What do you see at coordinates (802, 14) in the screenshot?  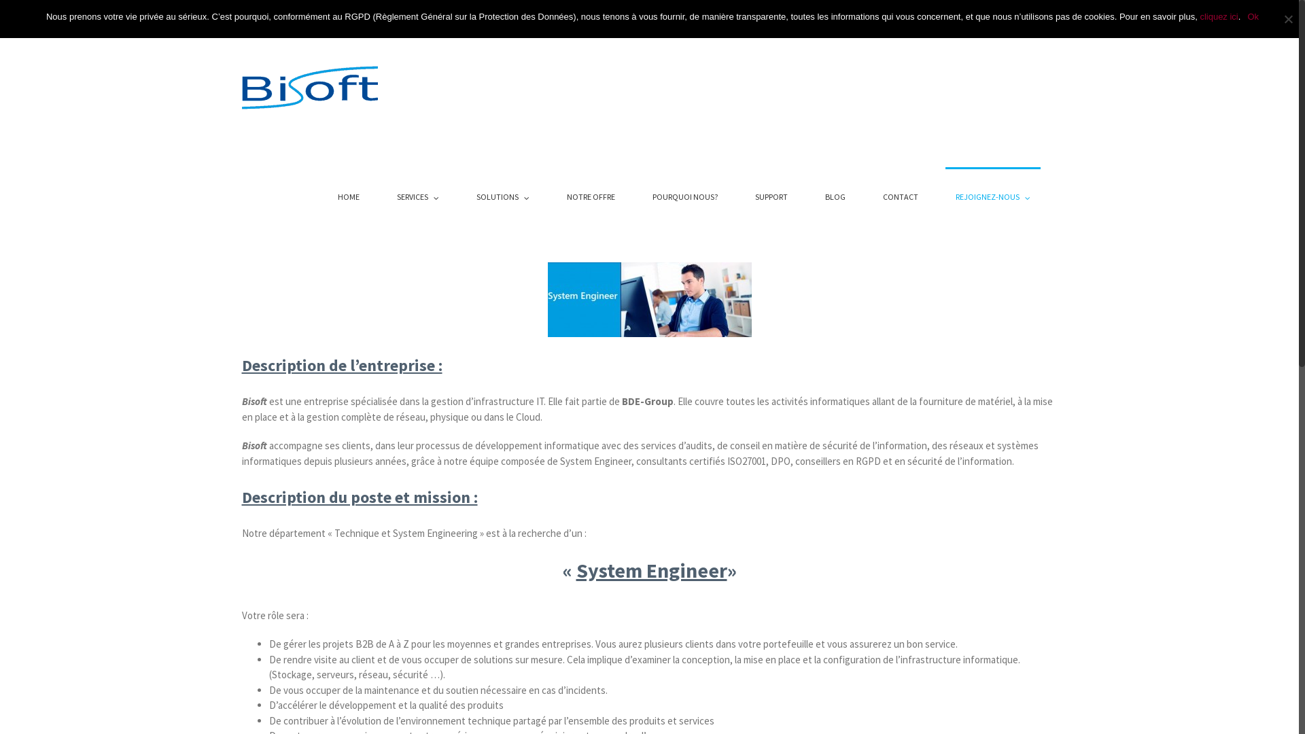 I see `Vous` at bounding box center [802, 14].